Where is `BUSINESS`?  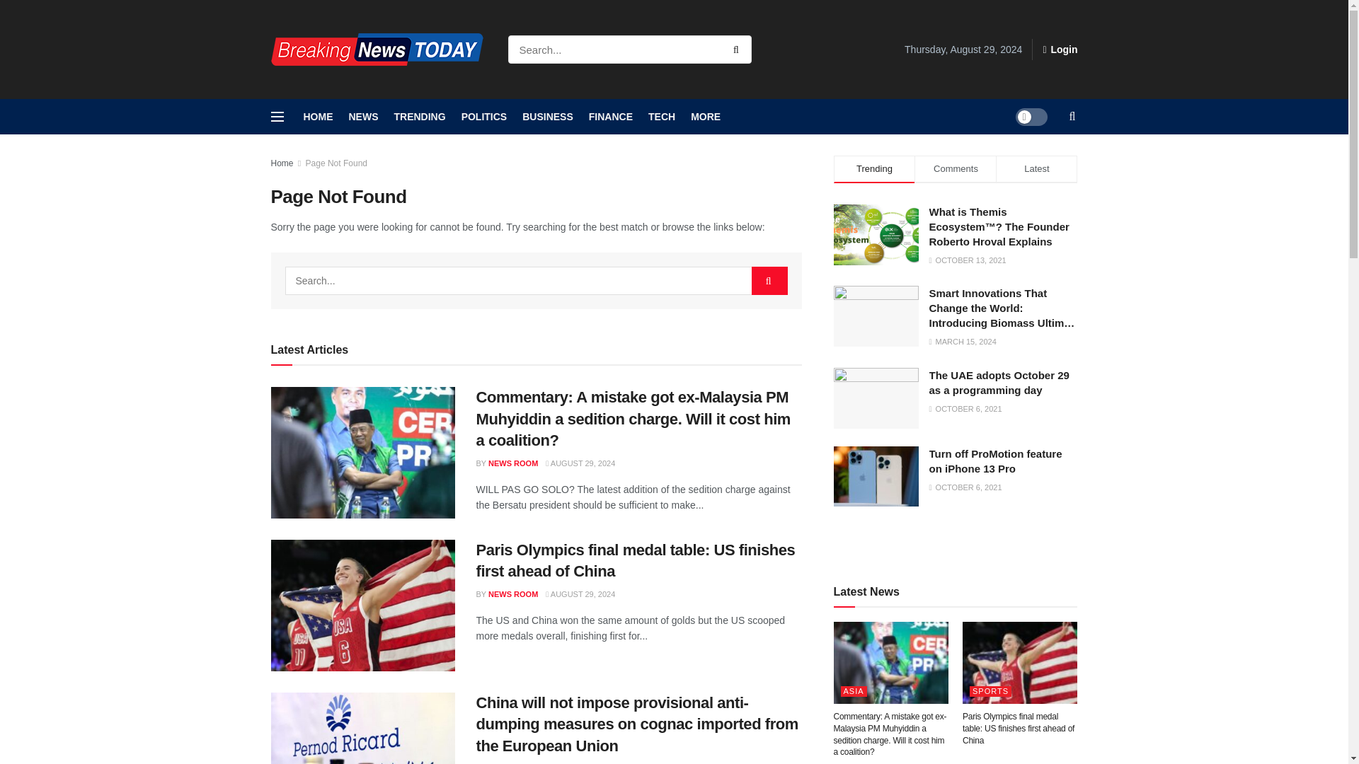
BUSINESS is located at coordinates (548, 117).